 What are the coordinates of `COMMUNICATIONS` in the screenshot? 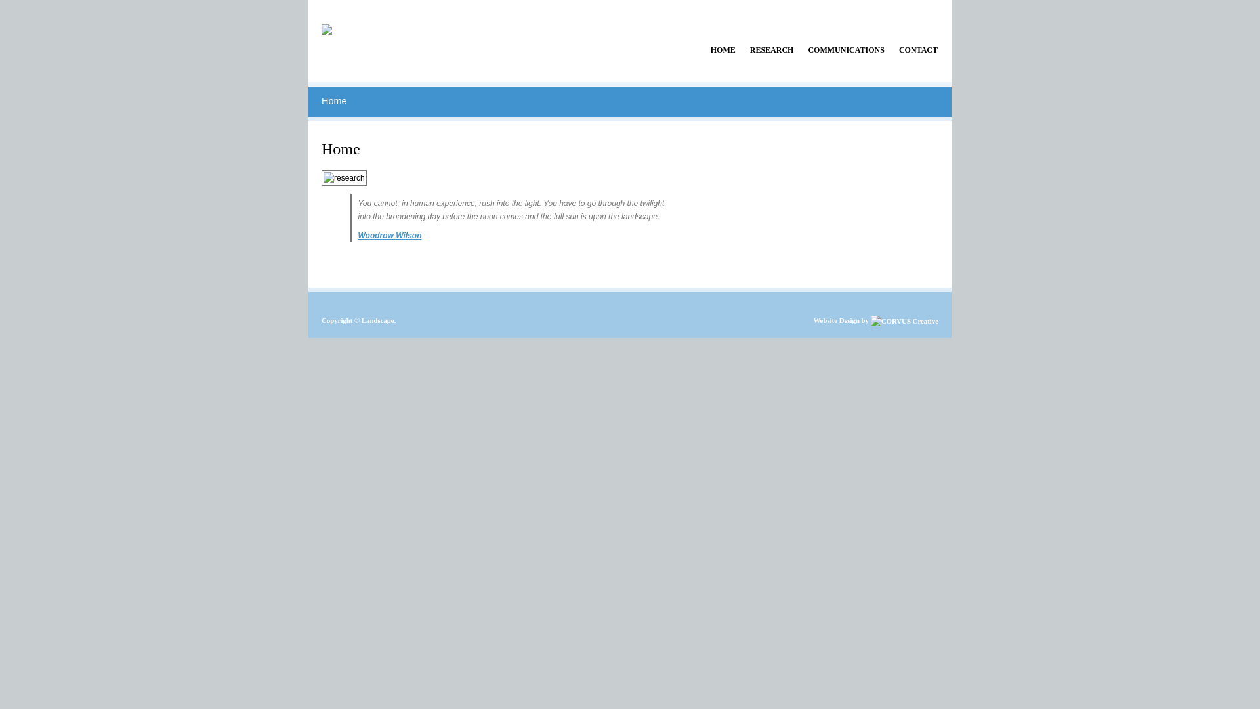 It's located at (846, 50).